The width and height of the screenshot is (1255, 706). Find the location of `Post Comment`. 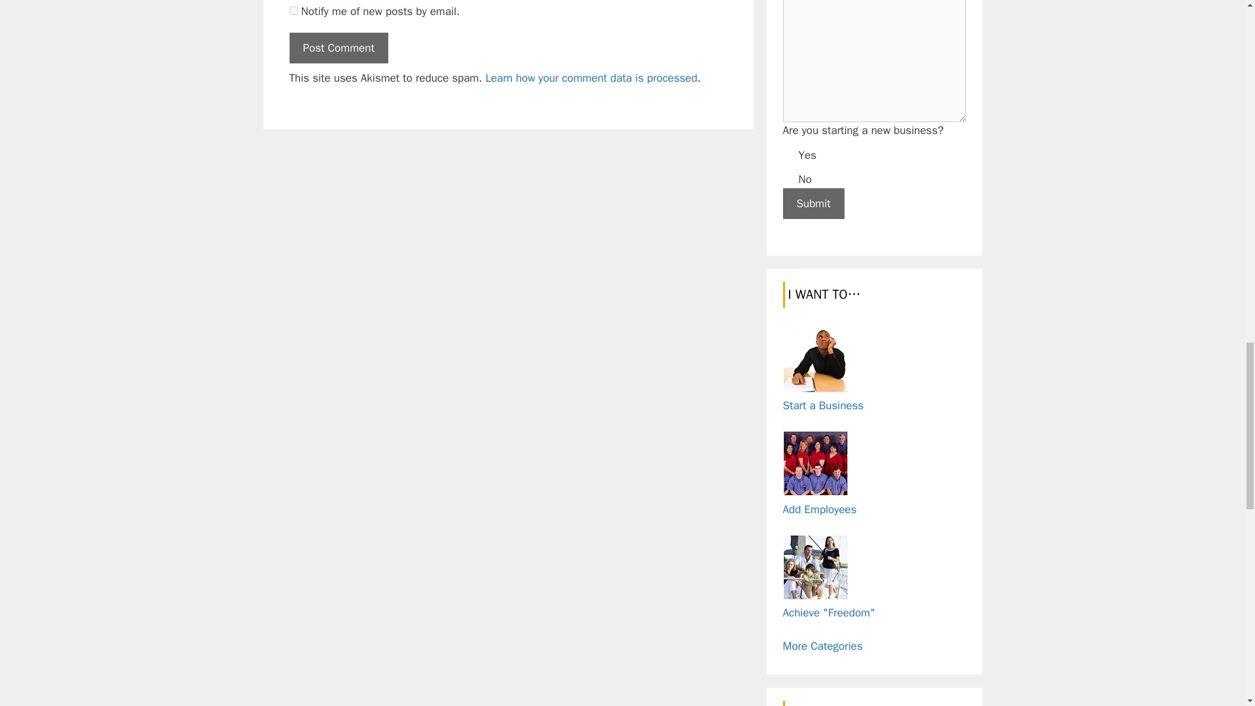

Post Comment is located at coordinates (338, 48).